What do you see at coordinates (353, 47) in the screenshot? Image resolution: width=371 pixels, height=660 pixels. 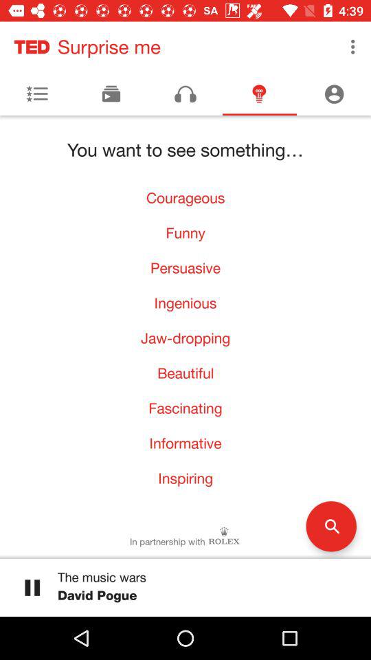 I see `tap the item next to the surprise me item` at bounding box center [353, 47].